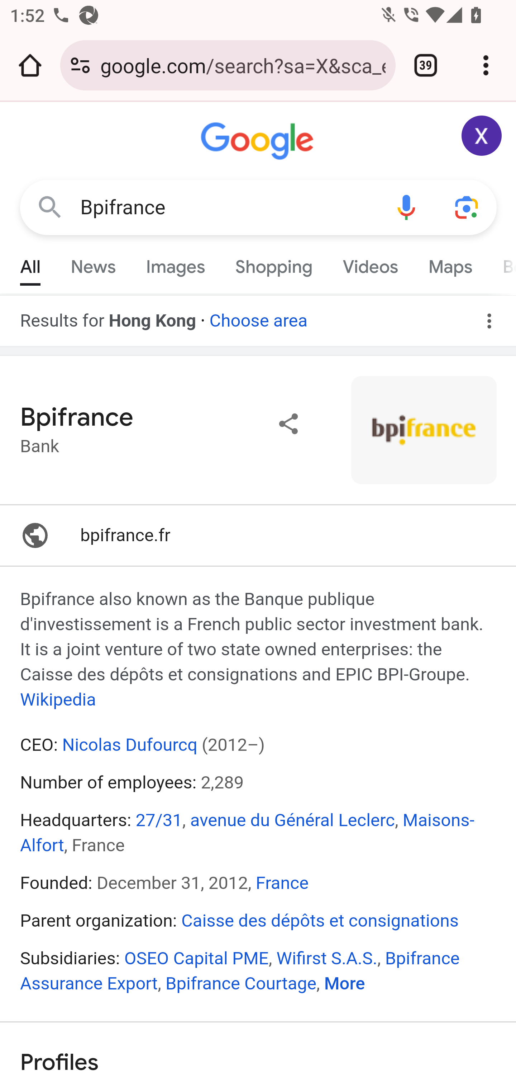  What do you see at coordinates (450, 263) in the screenshot?
I see `Maps` at bounding box center [450, 263].